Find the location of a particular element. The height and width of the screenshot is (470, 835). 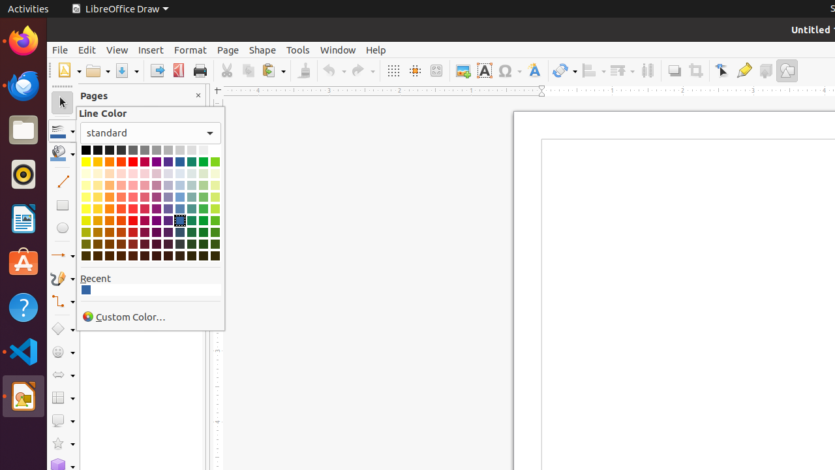

Light Teal 2 is located at coordinates (192, 197).